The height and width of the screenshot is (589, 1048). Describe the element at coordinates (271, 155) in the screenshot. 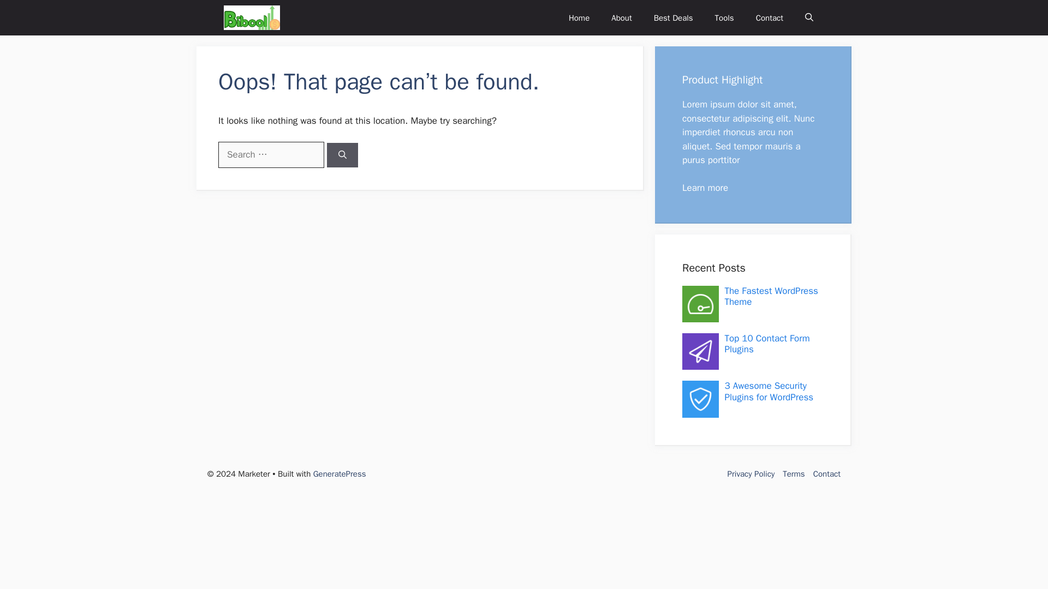

I see `Search for:` at that location.